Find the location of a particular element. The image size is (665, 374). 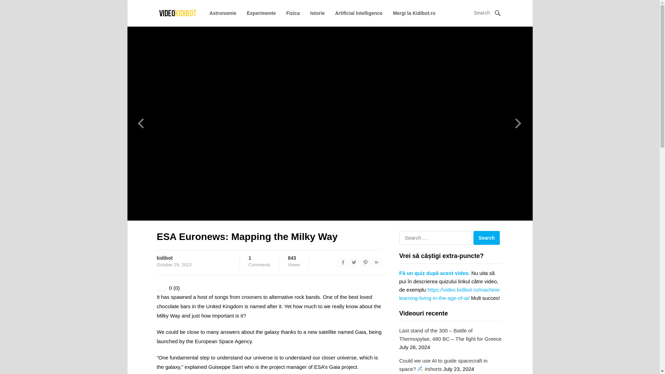

Search is located at coordinates (343, 262).